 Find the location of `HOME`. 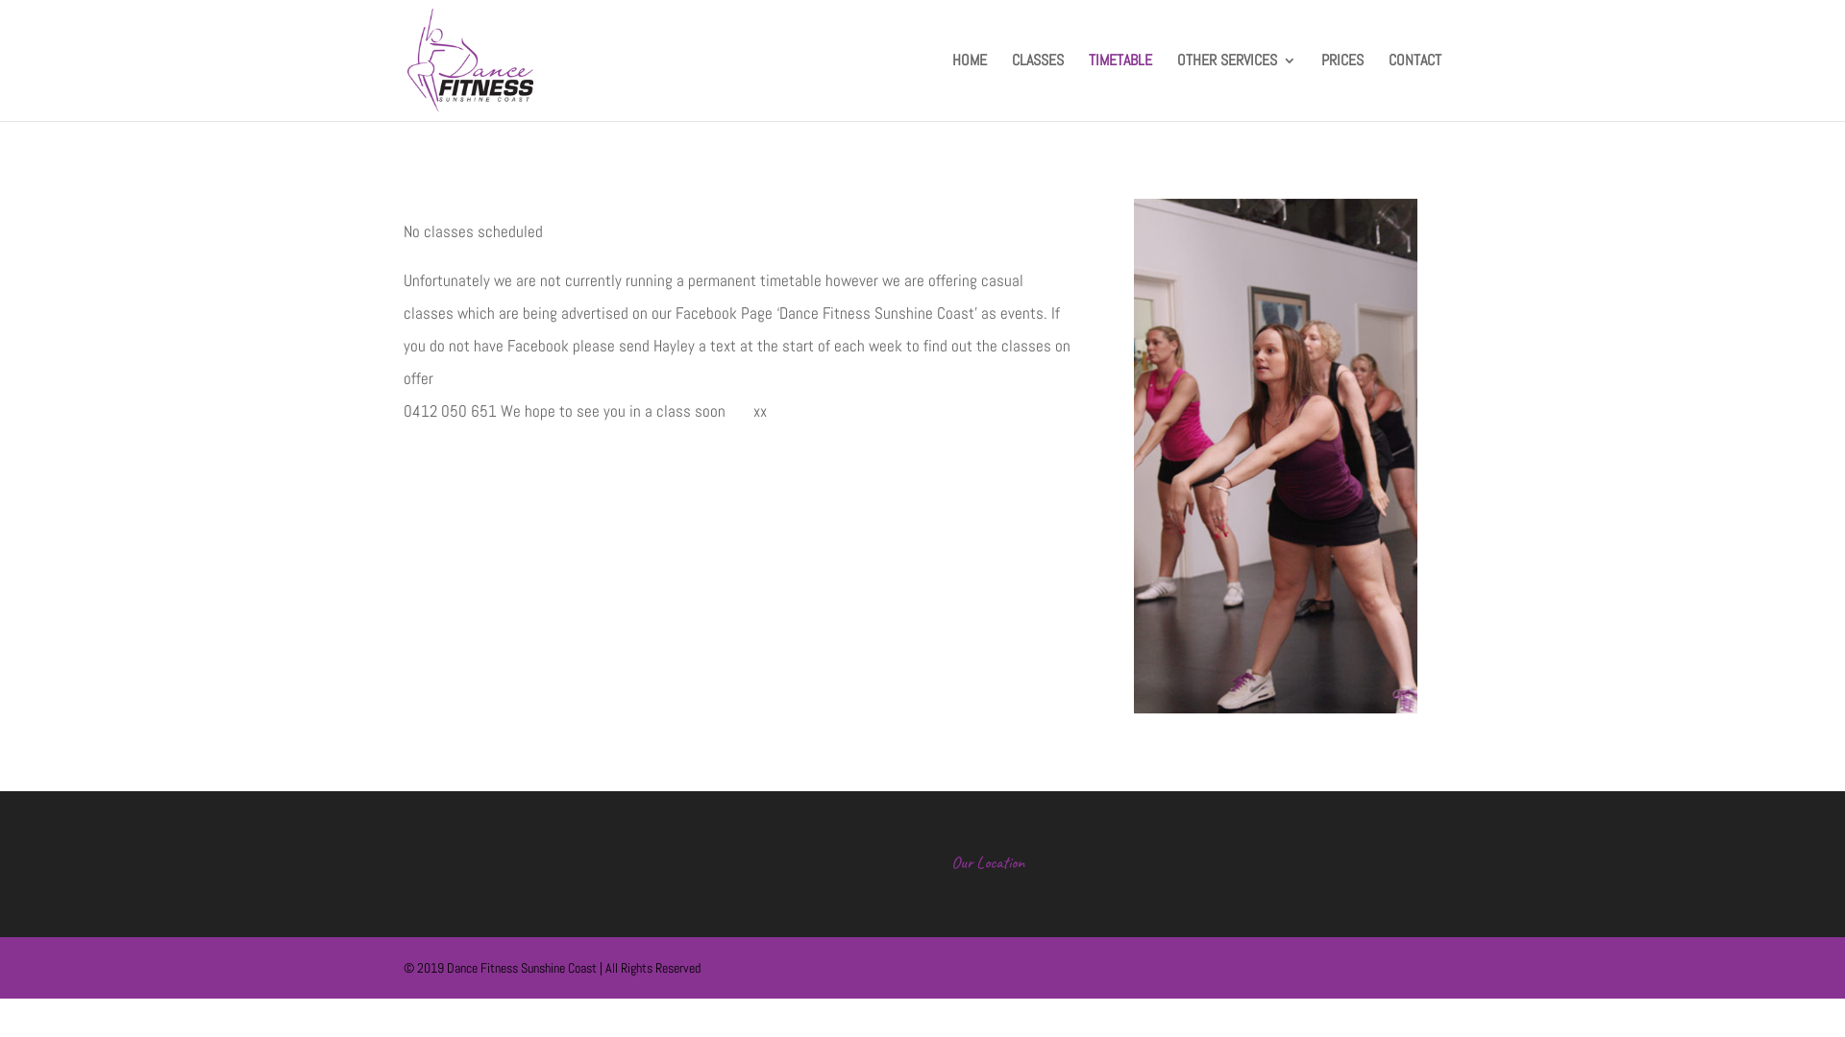

HOME is located at coordinates (970, 87).